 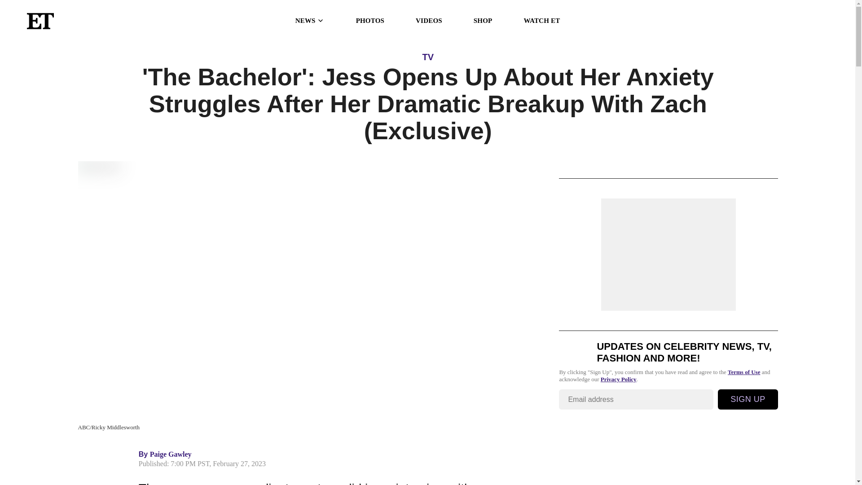 I want to click on VIDEOS, so click(x=428, y=21).